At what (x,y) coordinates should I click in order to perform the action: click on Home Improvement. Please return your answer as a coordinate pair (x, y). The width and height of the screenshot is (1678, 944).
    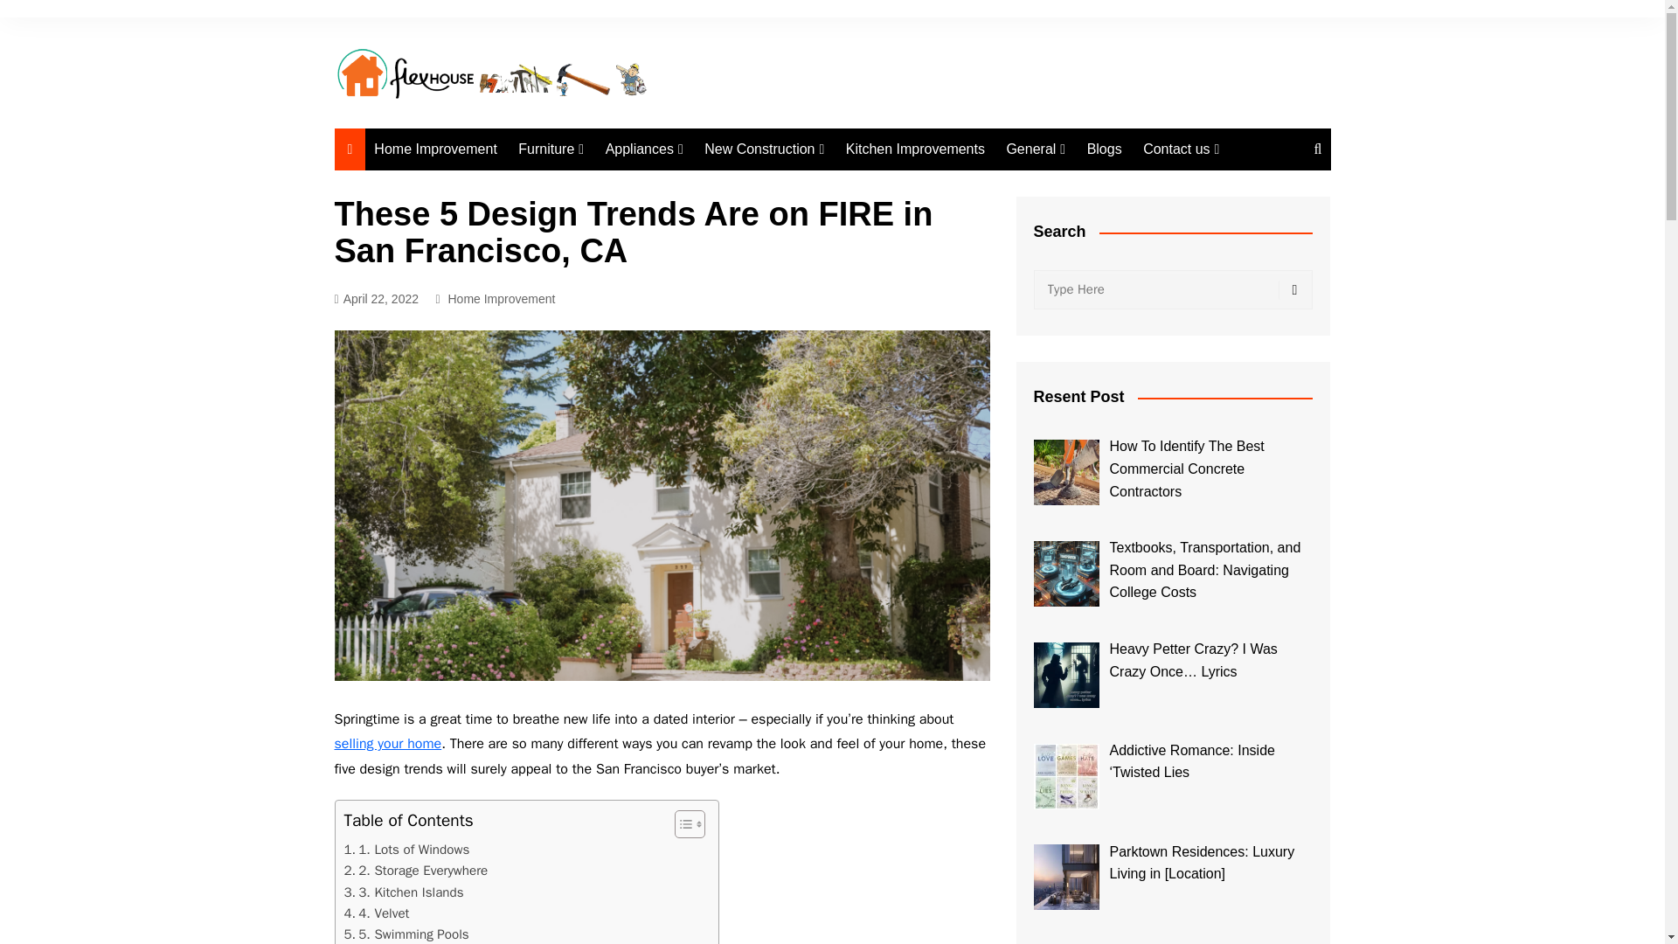
    Looking at the image, I should click on (502, 299).